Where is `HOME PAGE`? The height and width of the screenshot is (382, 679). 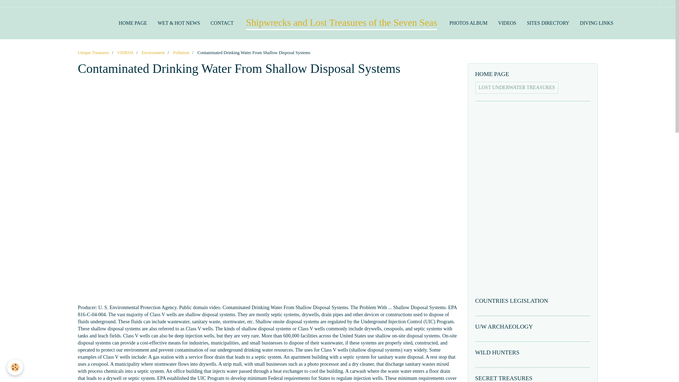 HOME PAGE is located at coordinates (533, 74).